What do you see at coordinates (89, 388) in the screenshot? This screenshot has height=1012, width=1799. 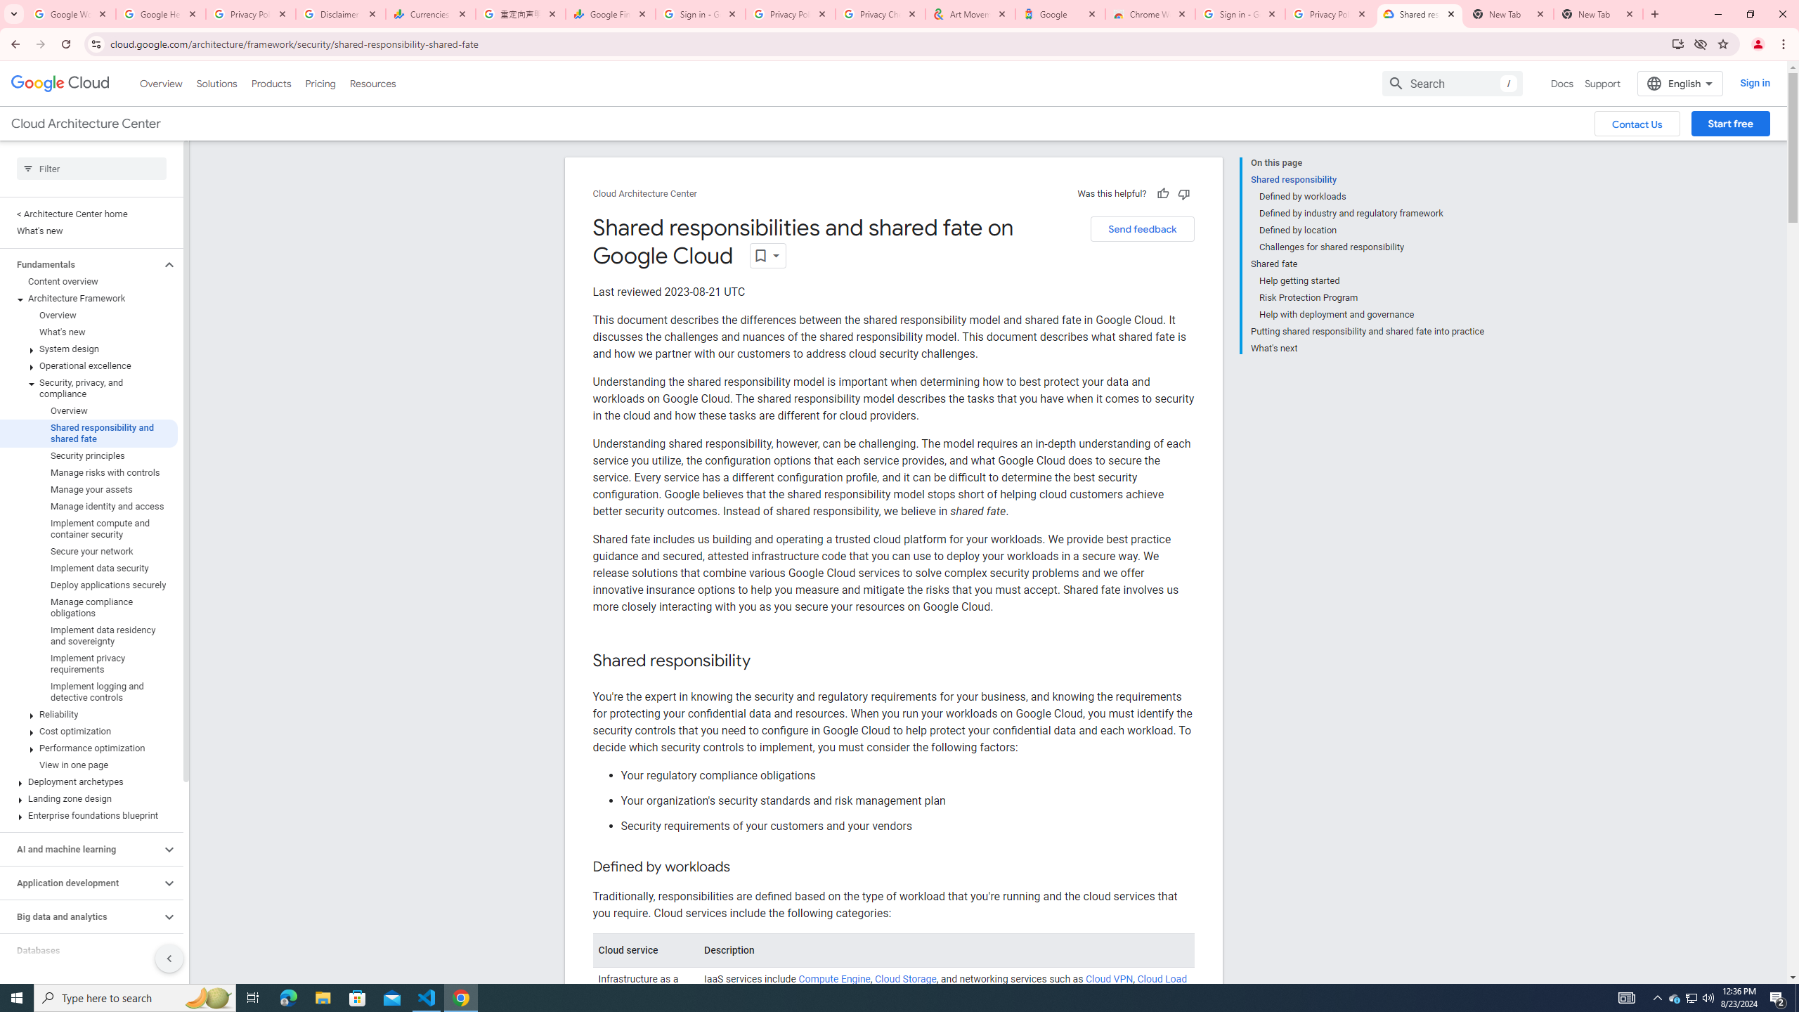 I see `Security, privacy, and compliance` at bounding box center [89, 388].